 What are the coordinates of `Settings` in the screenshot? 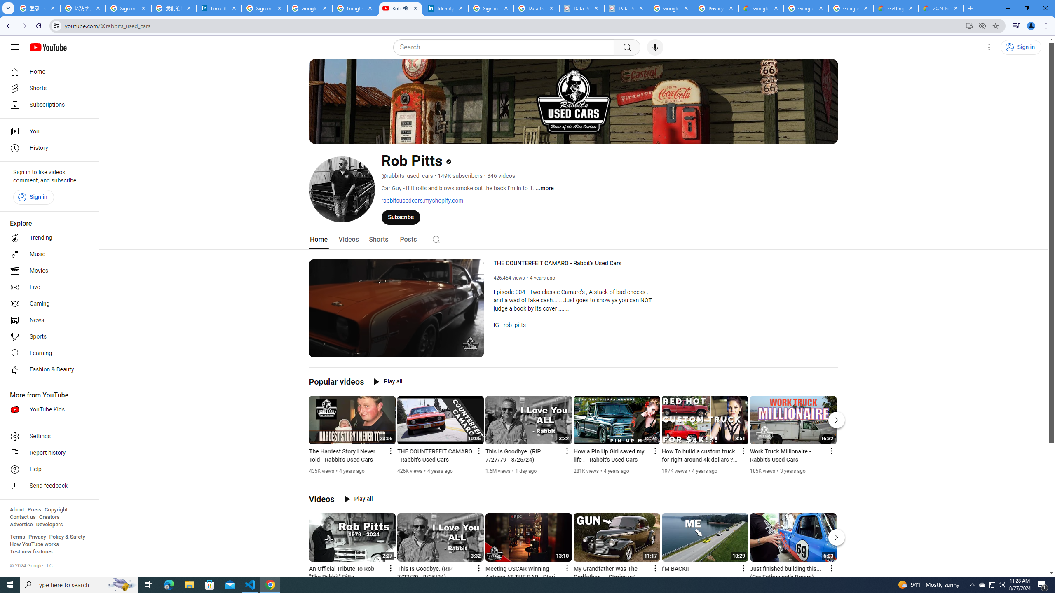 It's located at (47, 437).